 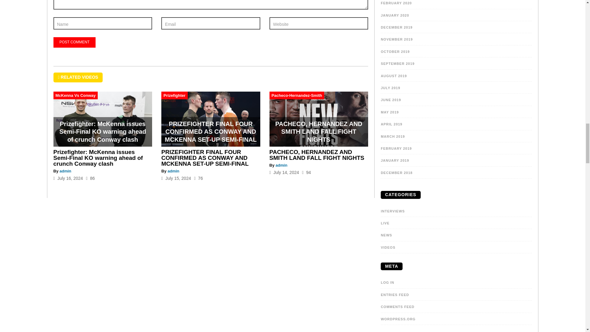 What do you see at coordinates (65, 171) in the screenshot?
I see `admin` at bounding box center [65, 171].